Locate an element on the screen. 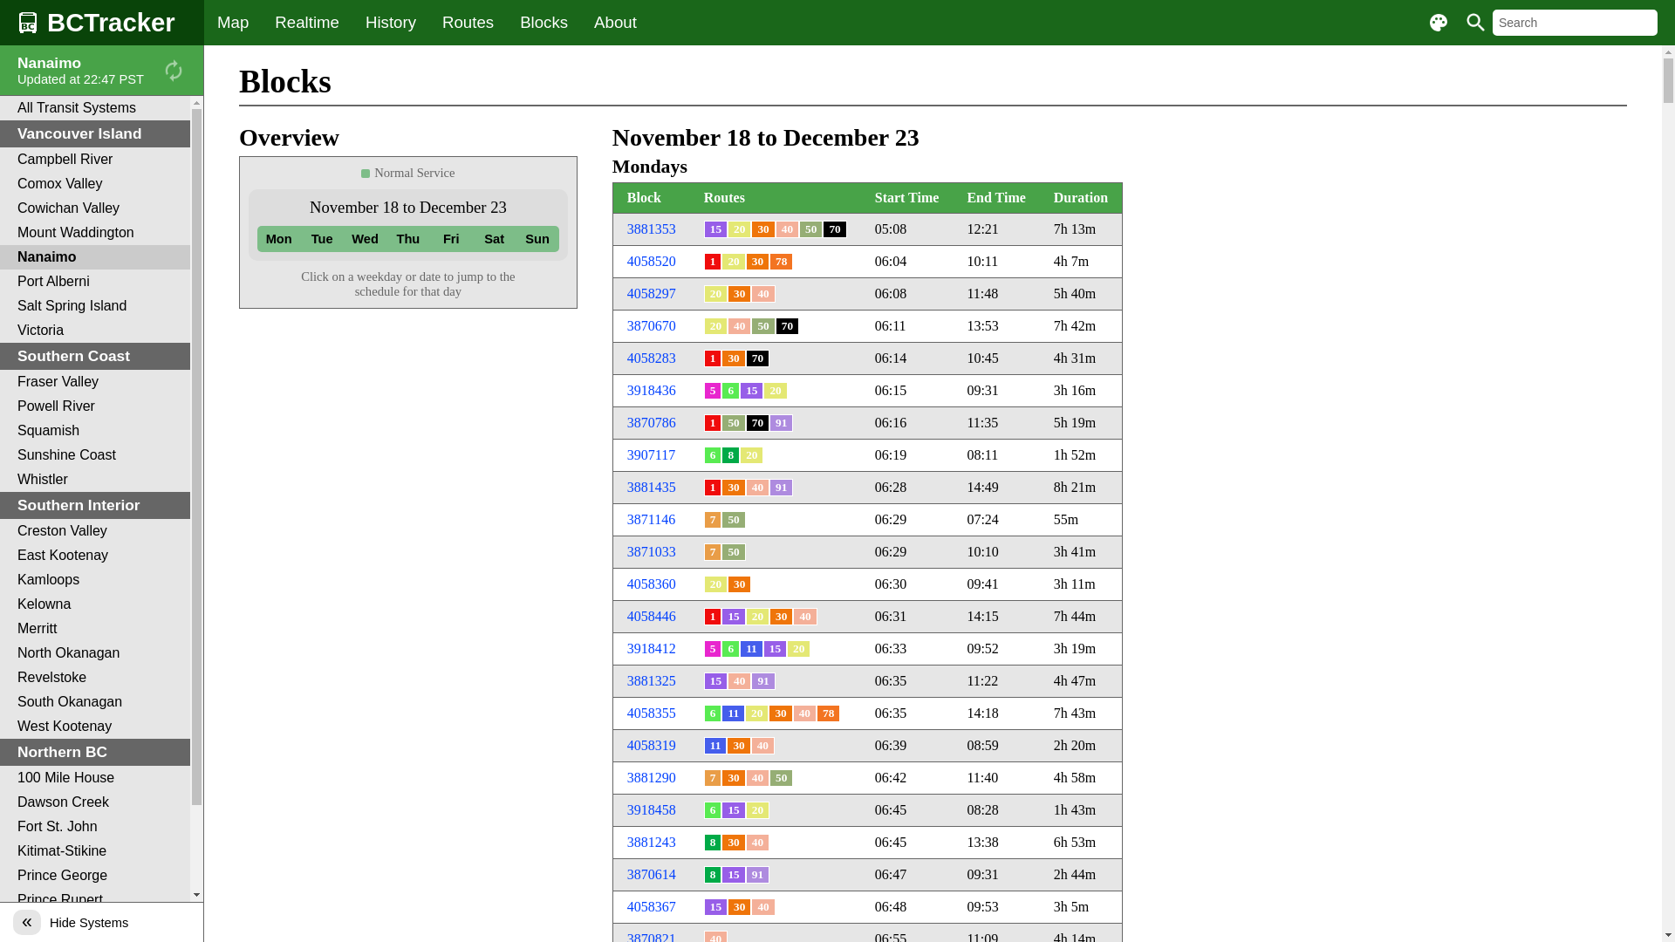 The width and height of the screenshot is (1675, 942). Kelowna is located at coordinates (95, 604).